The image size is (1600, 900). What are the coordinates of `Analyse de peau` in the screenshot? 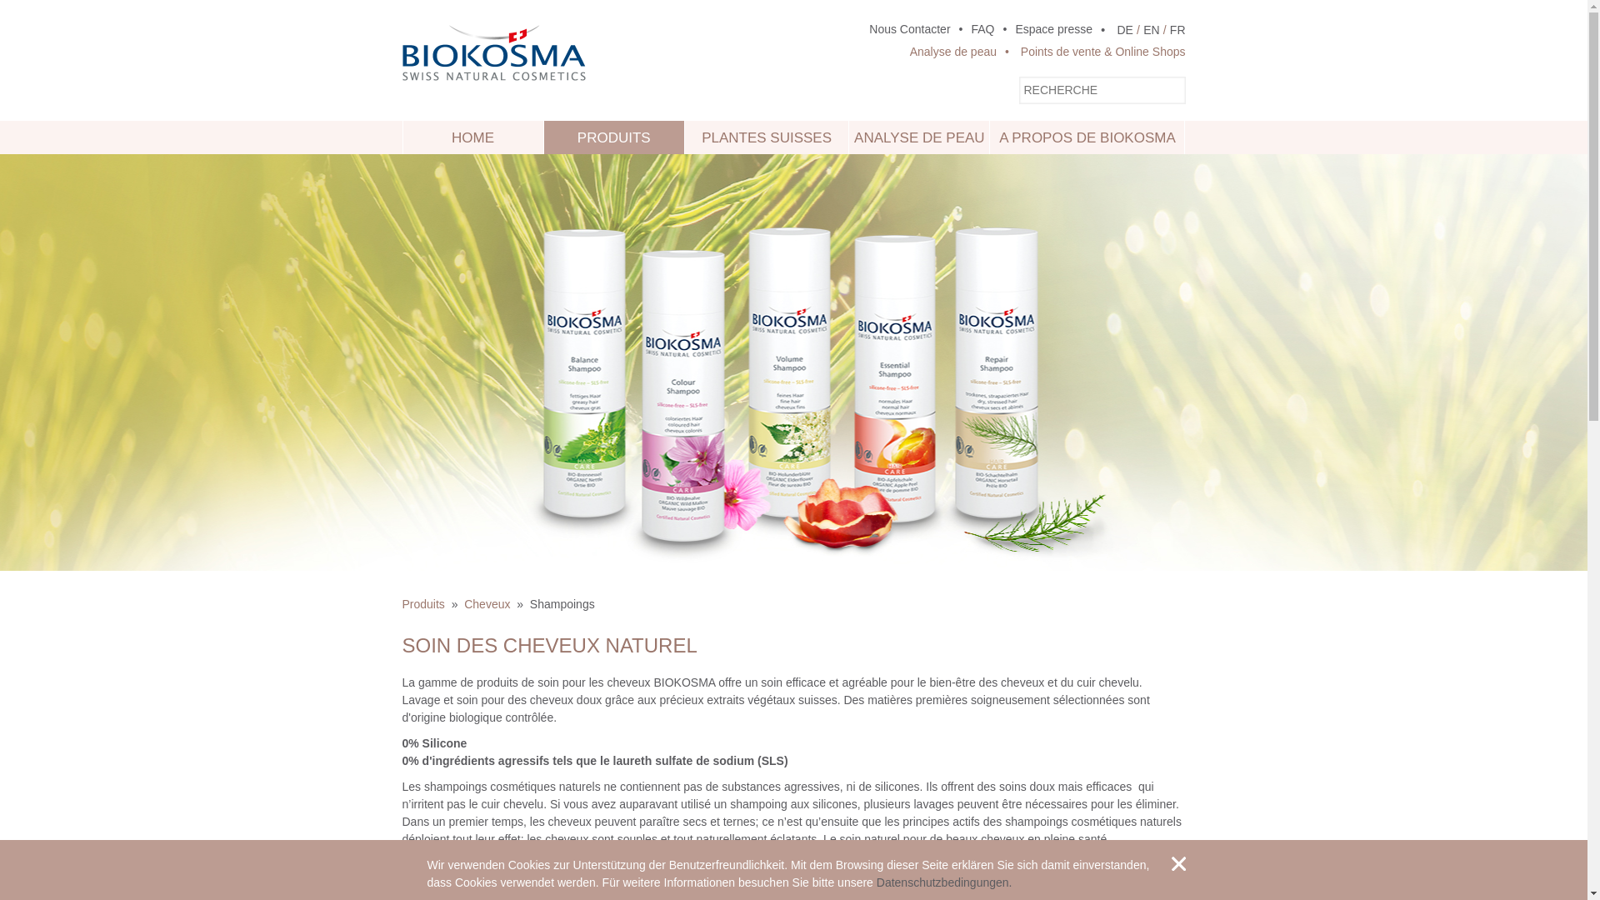 It's located at (953, 52).